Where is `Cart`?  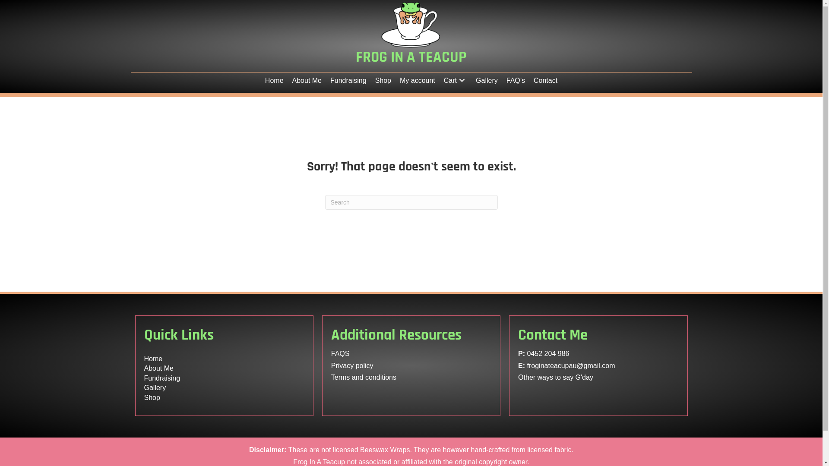 Cart is located at coordinates (455, 81).